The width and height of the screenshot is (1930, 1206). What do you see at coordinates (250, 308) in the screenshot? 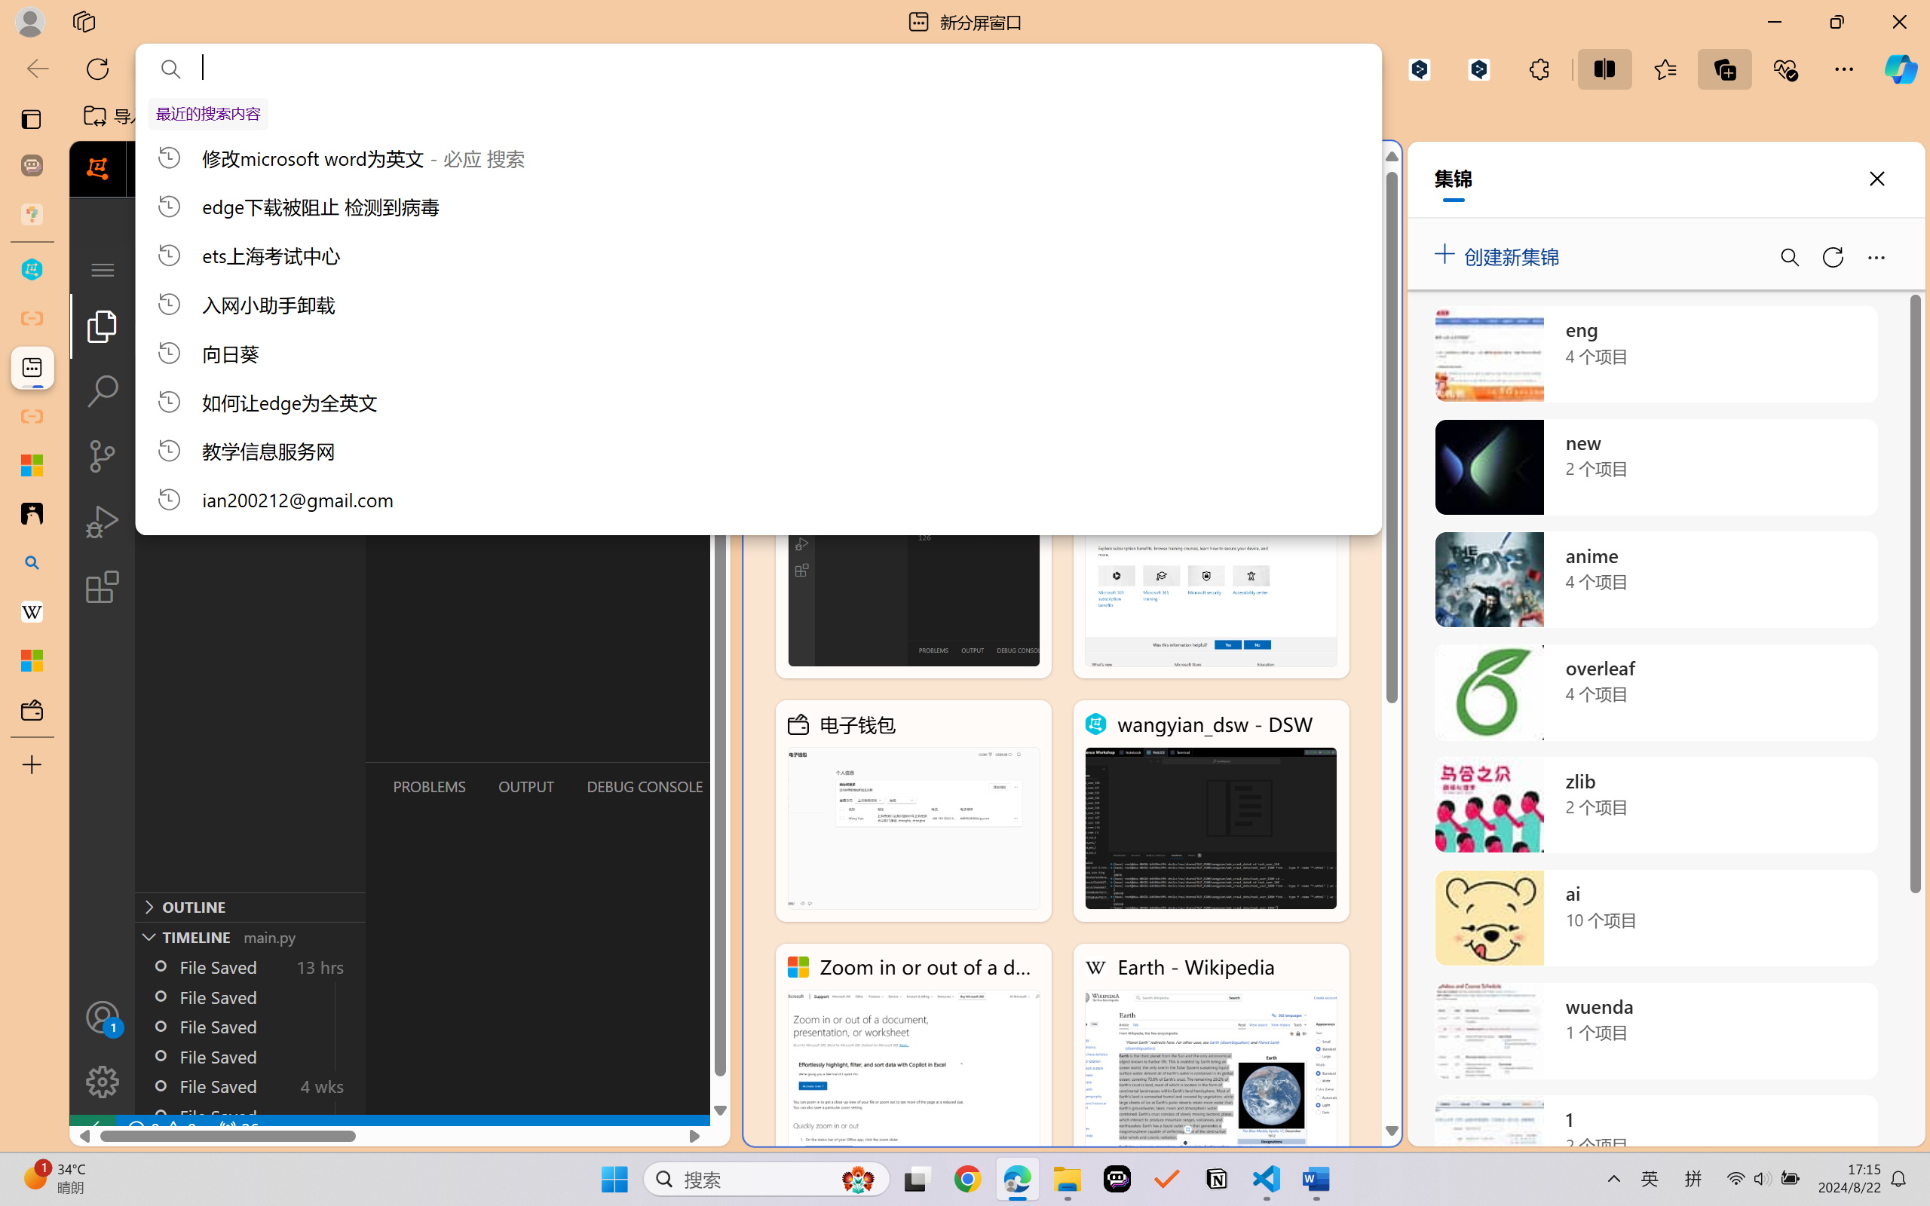
I see `Explorer Section: wangyian` at bounding box center [250, 308].